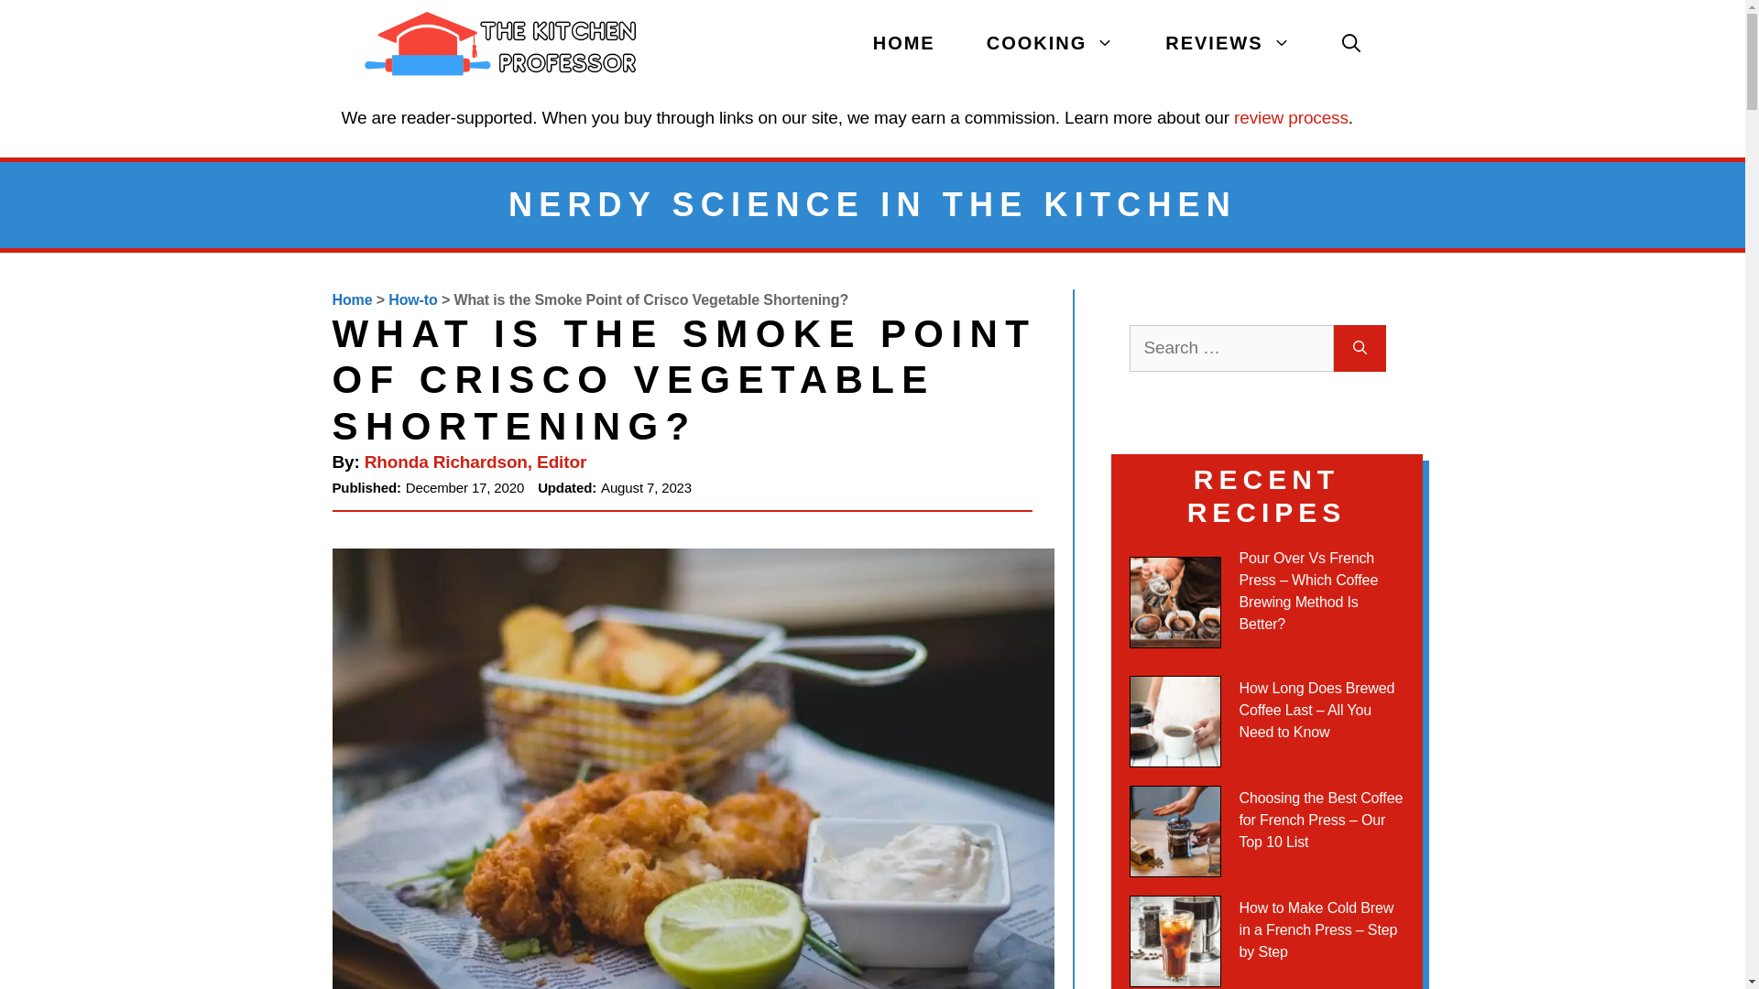 This screenshot has width=1759, height=989. Describe the element at coordinates (903, 44) in the screenshot. I see `HOME` at that location.